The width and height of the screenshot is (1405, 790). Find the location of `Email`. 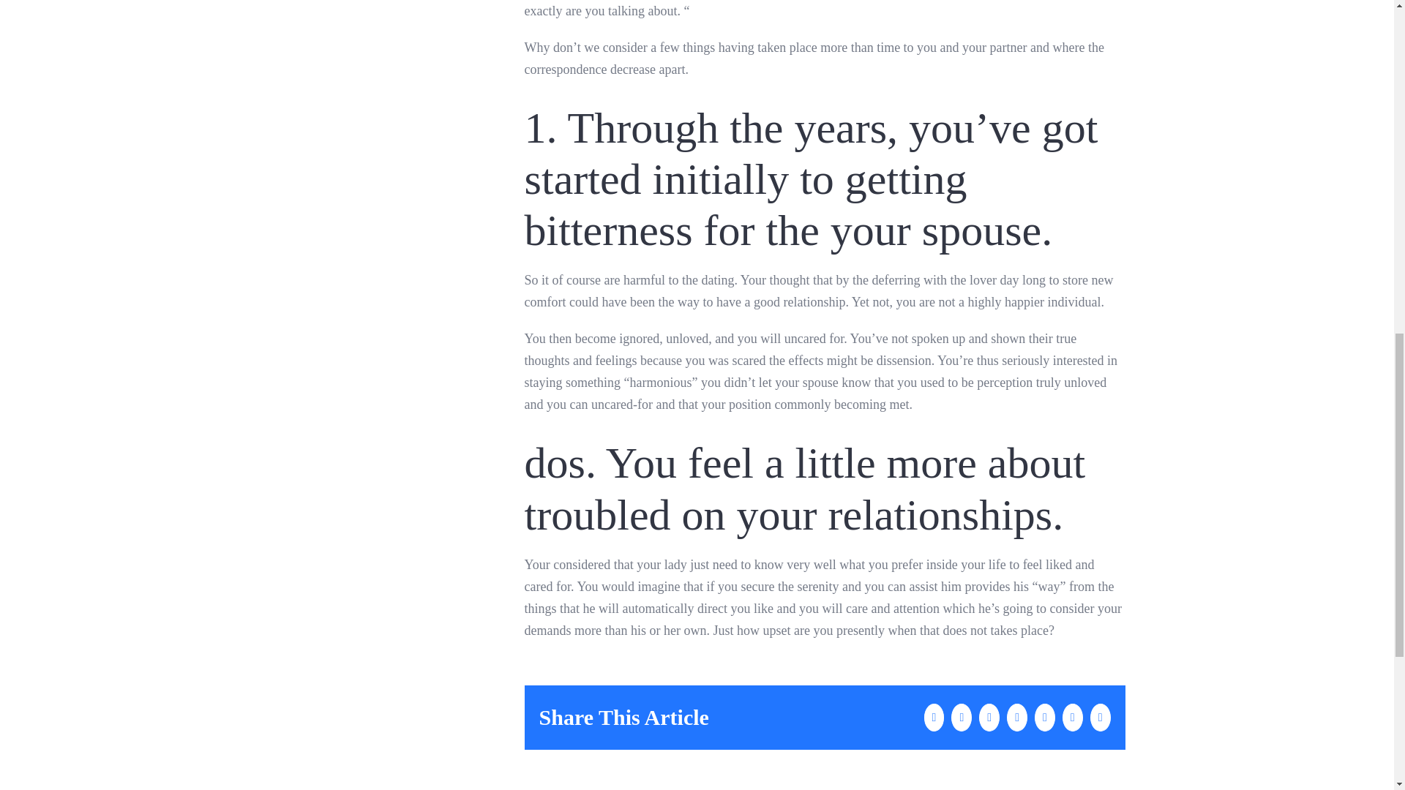

Email is located at coordinates (1101, 718).